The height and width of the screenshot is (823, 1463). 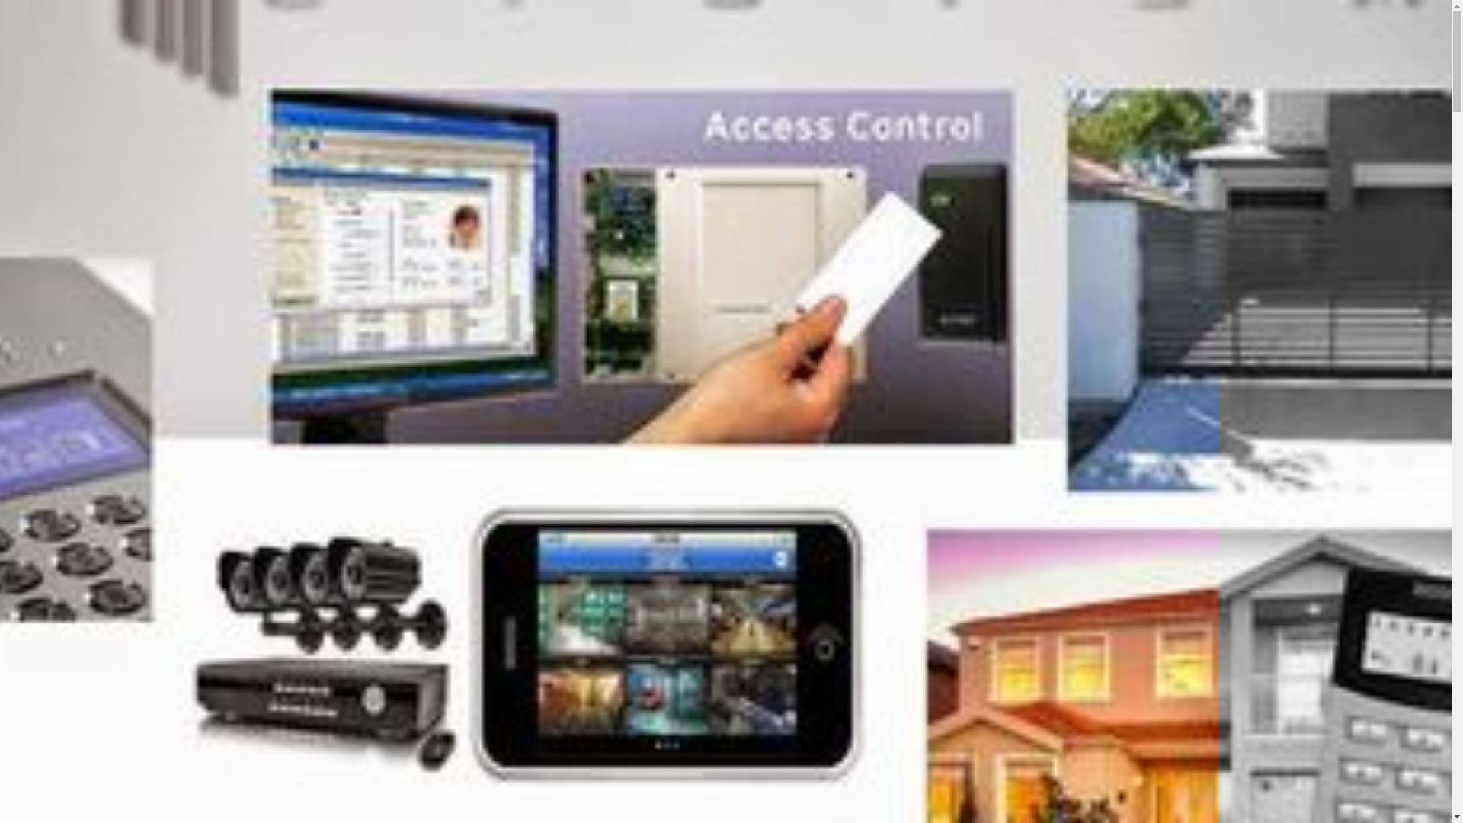 I want to click on Sign in, so click(x=24, y=146).